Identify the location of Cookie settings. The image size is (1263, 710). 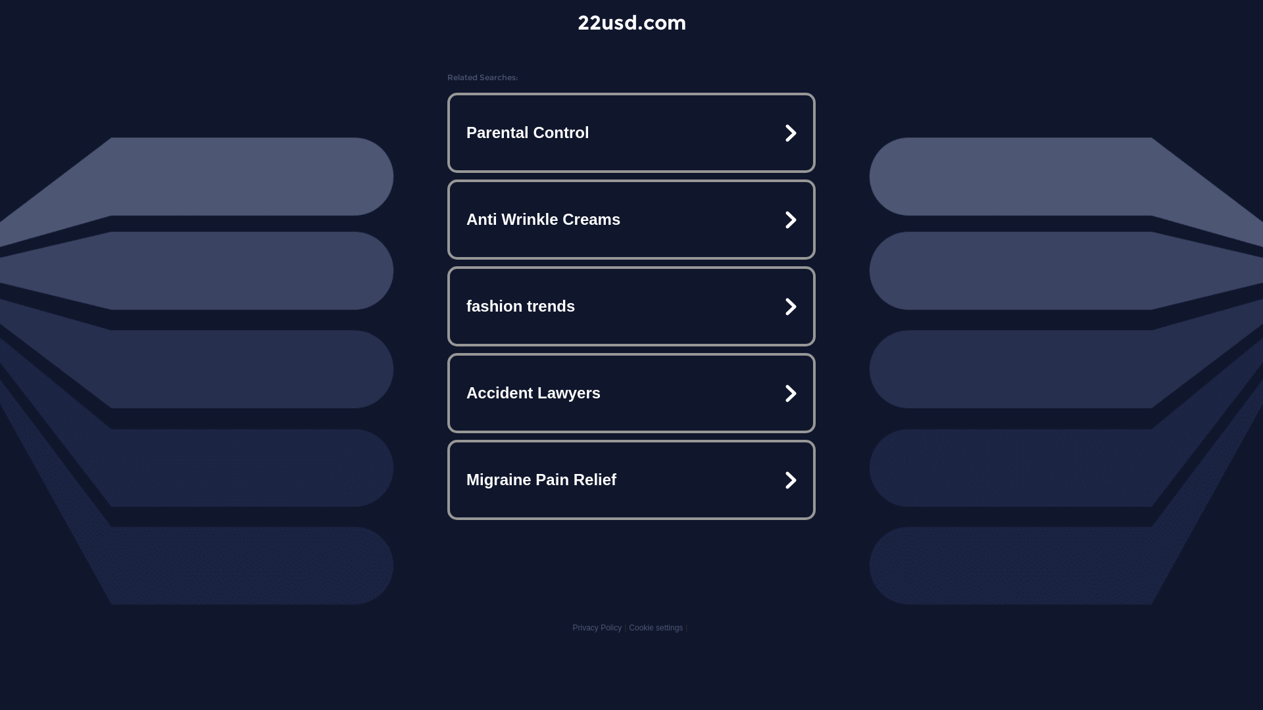
(656, 628).